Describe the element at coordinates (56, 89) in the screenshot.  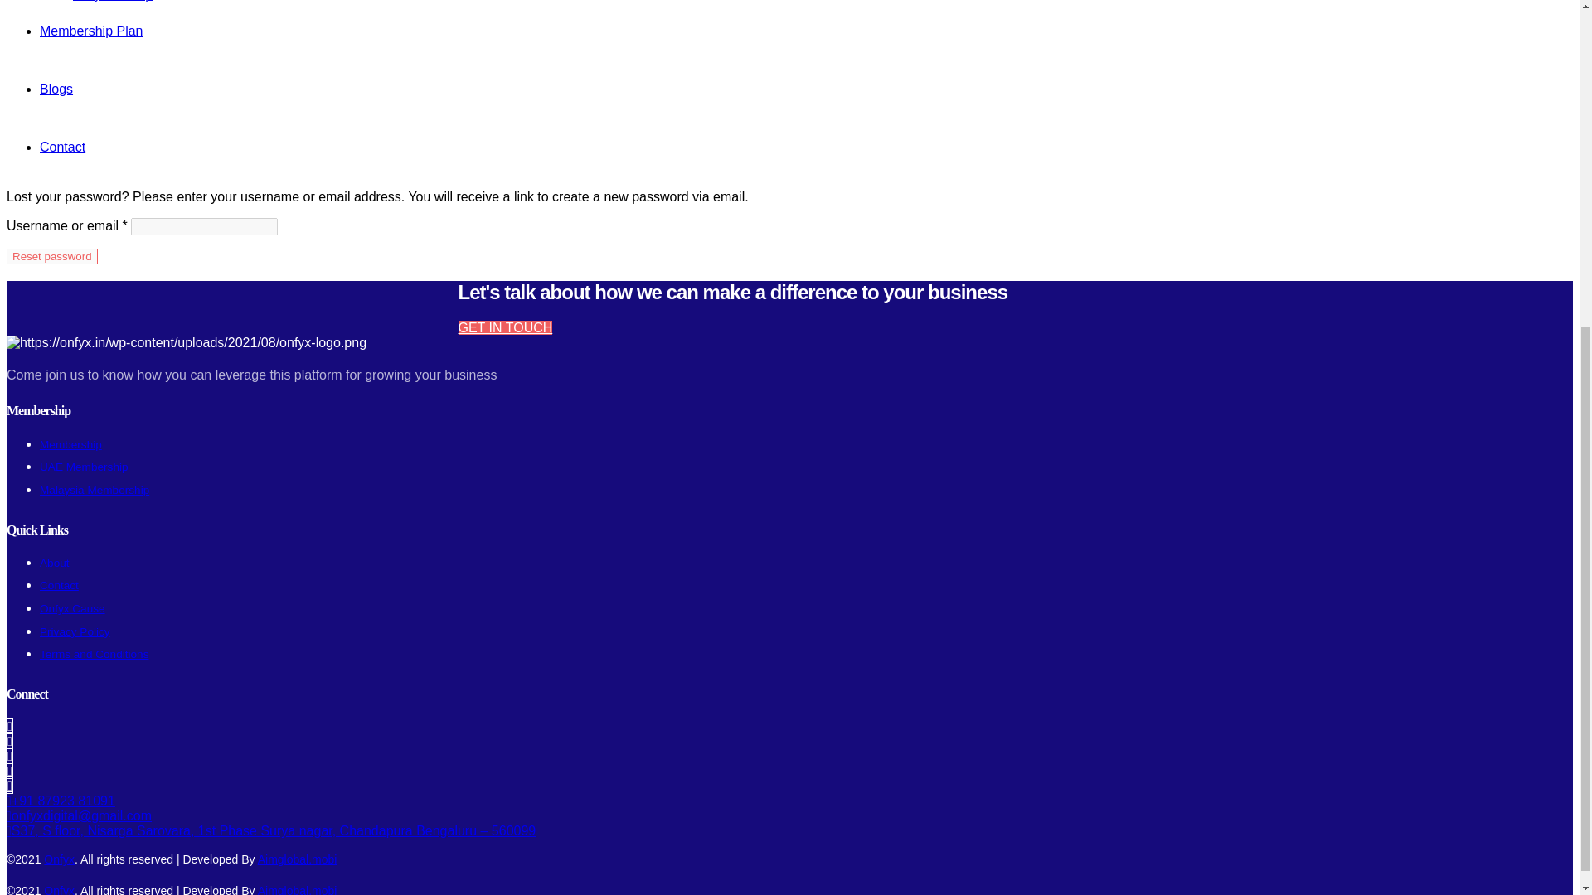
I see `Blogs` at that location.